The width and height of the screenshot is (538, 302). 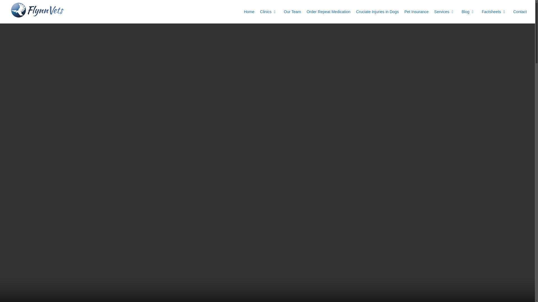 I want to click on Pet Insurance, so click(x=416, y=12).